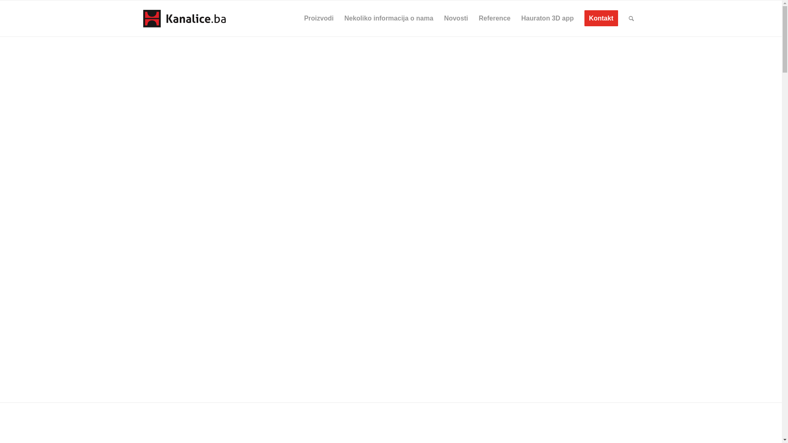  What do you see at coordinates (601, 18) in the screenshot?
I see `Kontakt` at bounding box center [601, 18].